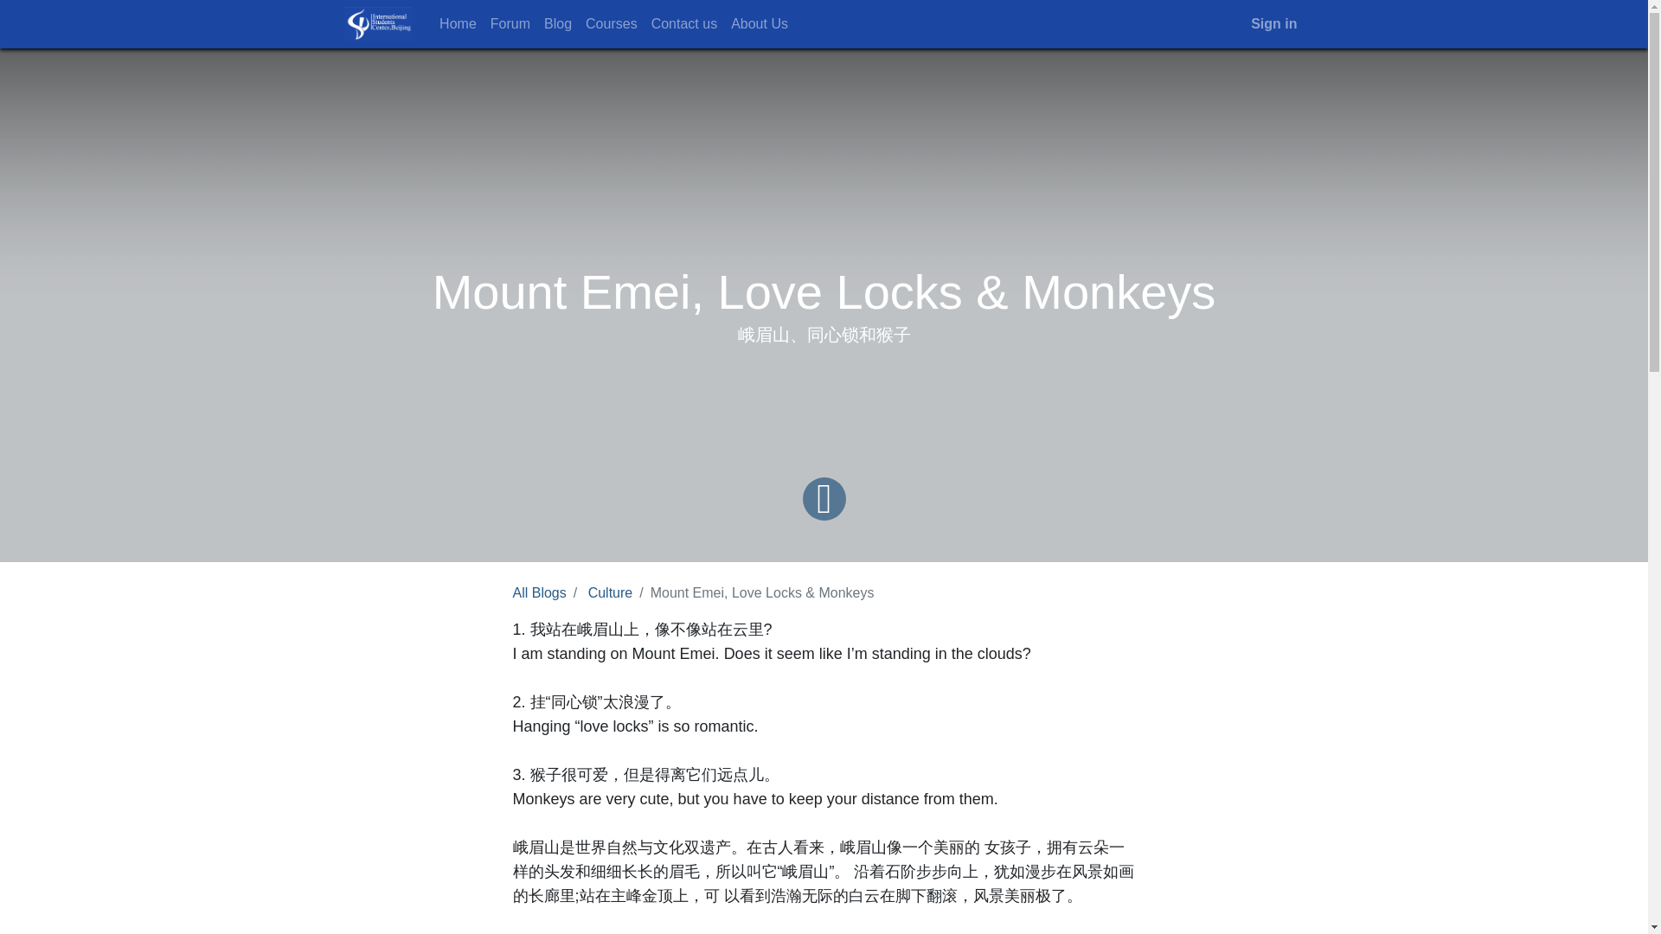 This screenshot has width=1661, height=934. I want to click on About Us, so click(760, 23).